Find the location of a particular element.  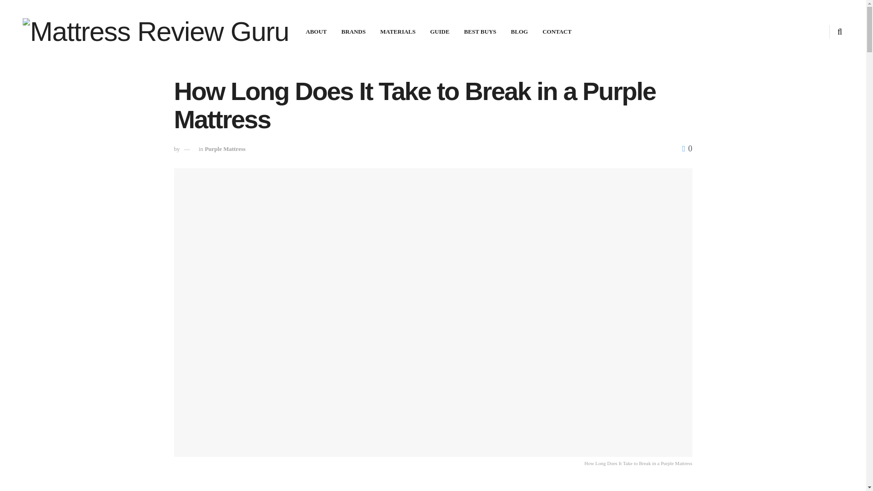

ABOUT is located at coordinates (316, 32).